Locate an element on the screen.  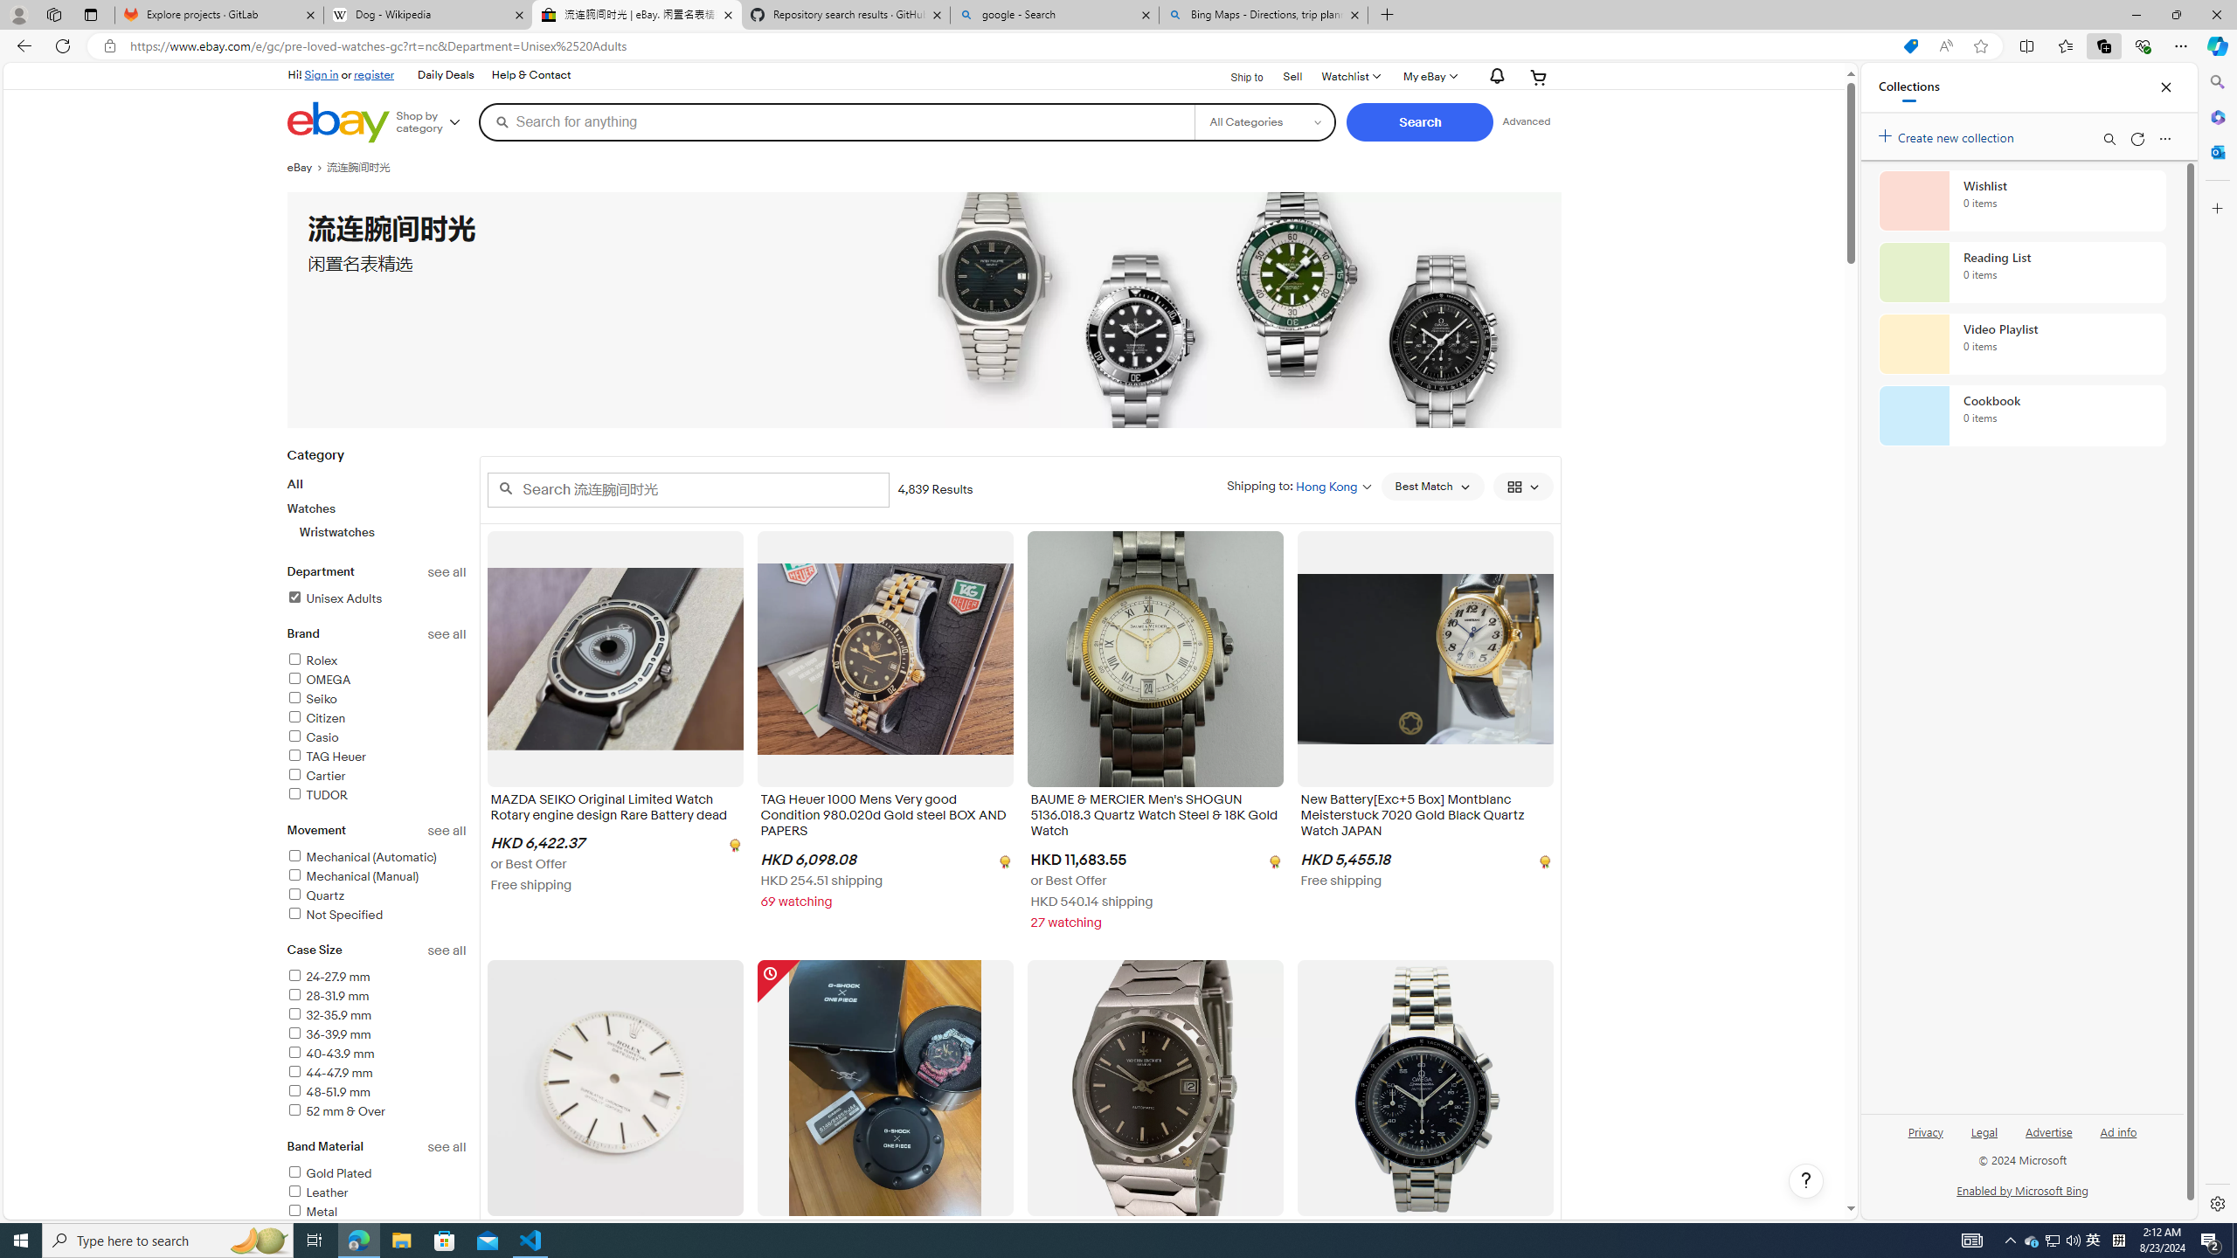
Rolex is located at coordinates (311, 660).